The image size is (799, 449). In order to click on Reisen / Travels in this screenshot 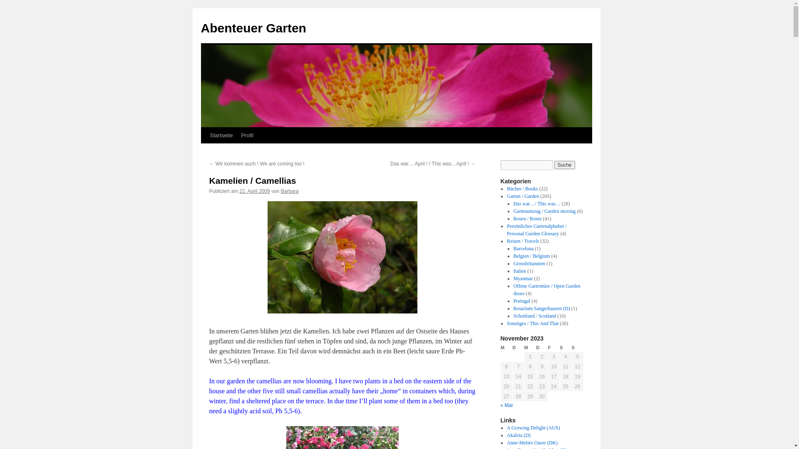, I will do `click(523, 241)`.